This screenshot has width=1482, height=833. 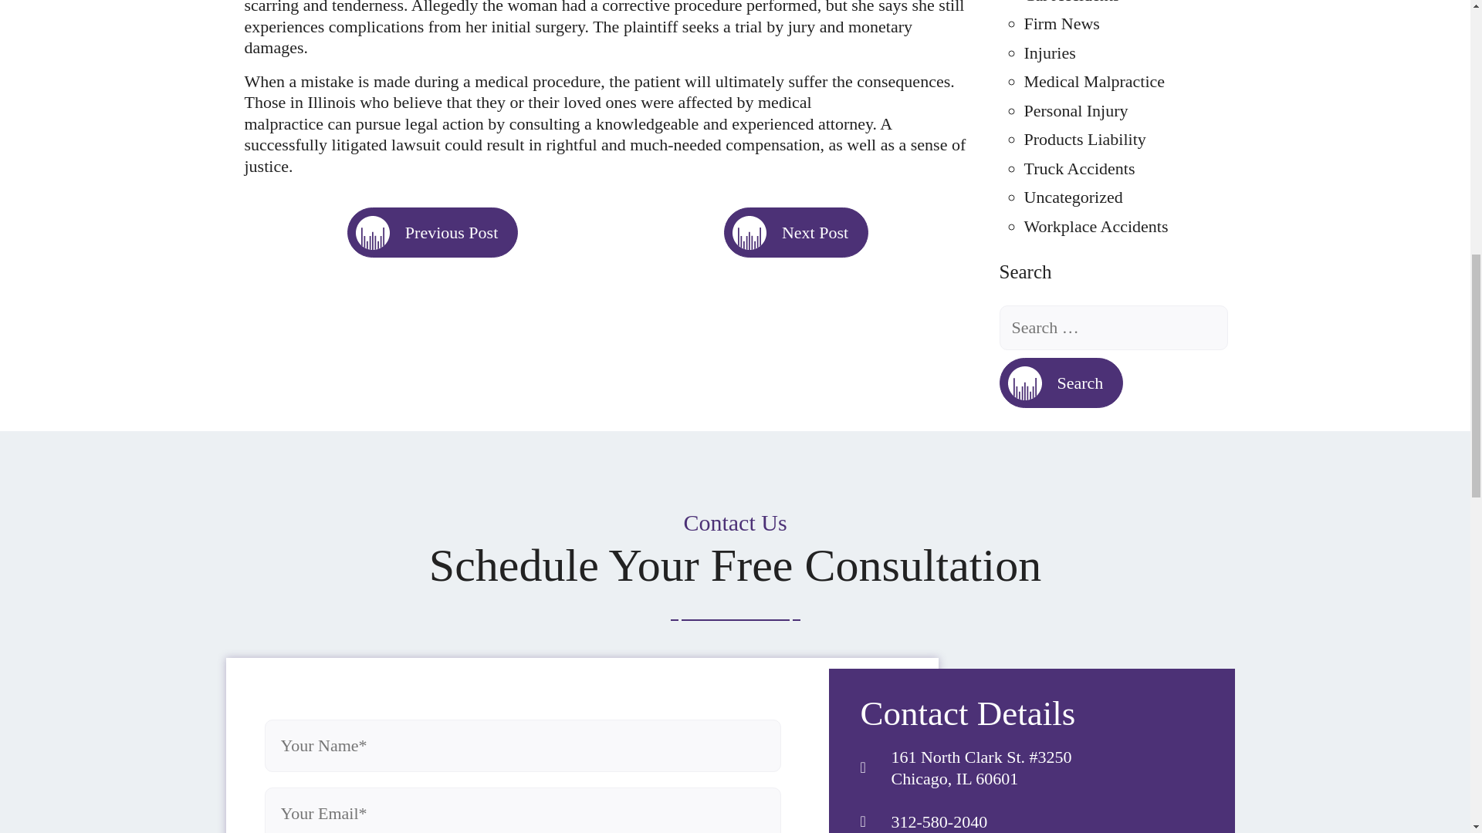 I want to click on Products Liability, so click(x=1084, y=139).